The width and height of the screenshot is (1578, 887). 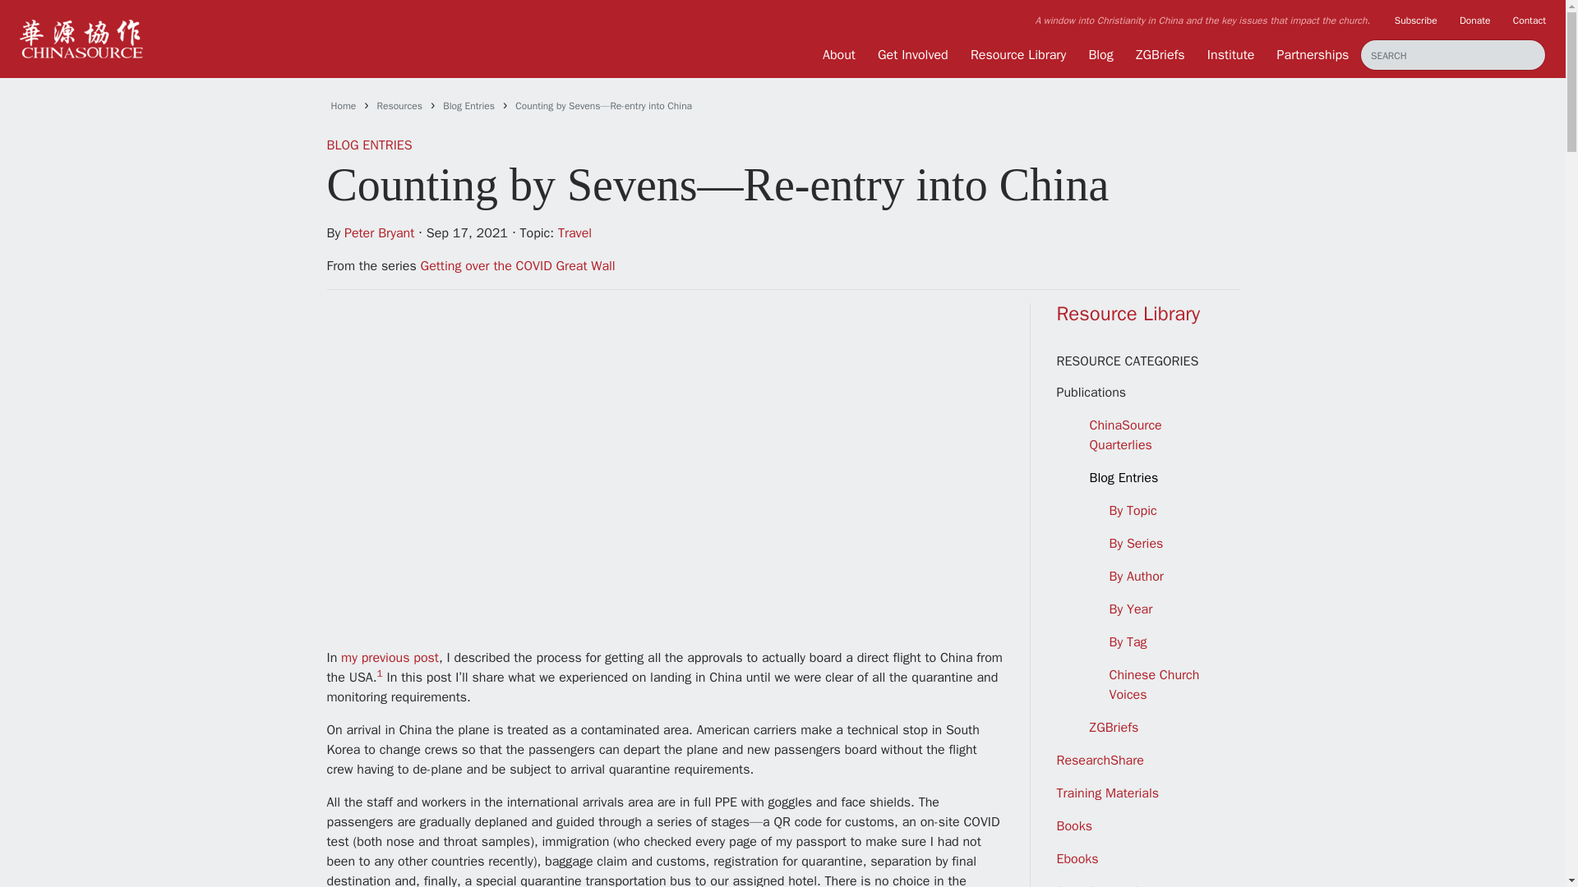 What do you see at coordinates (468, 105) in the screenshot?
I see `Blog Entries` at bounding box center [468, 105].